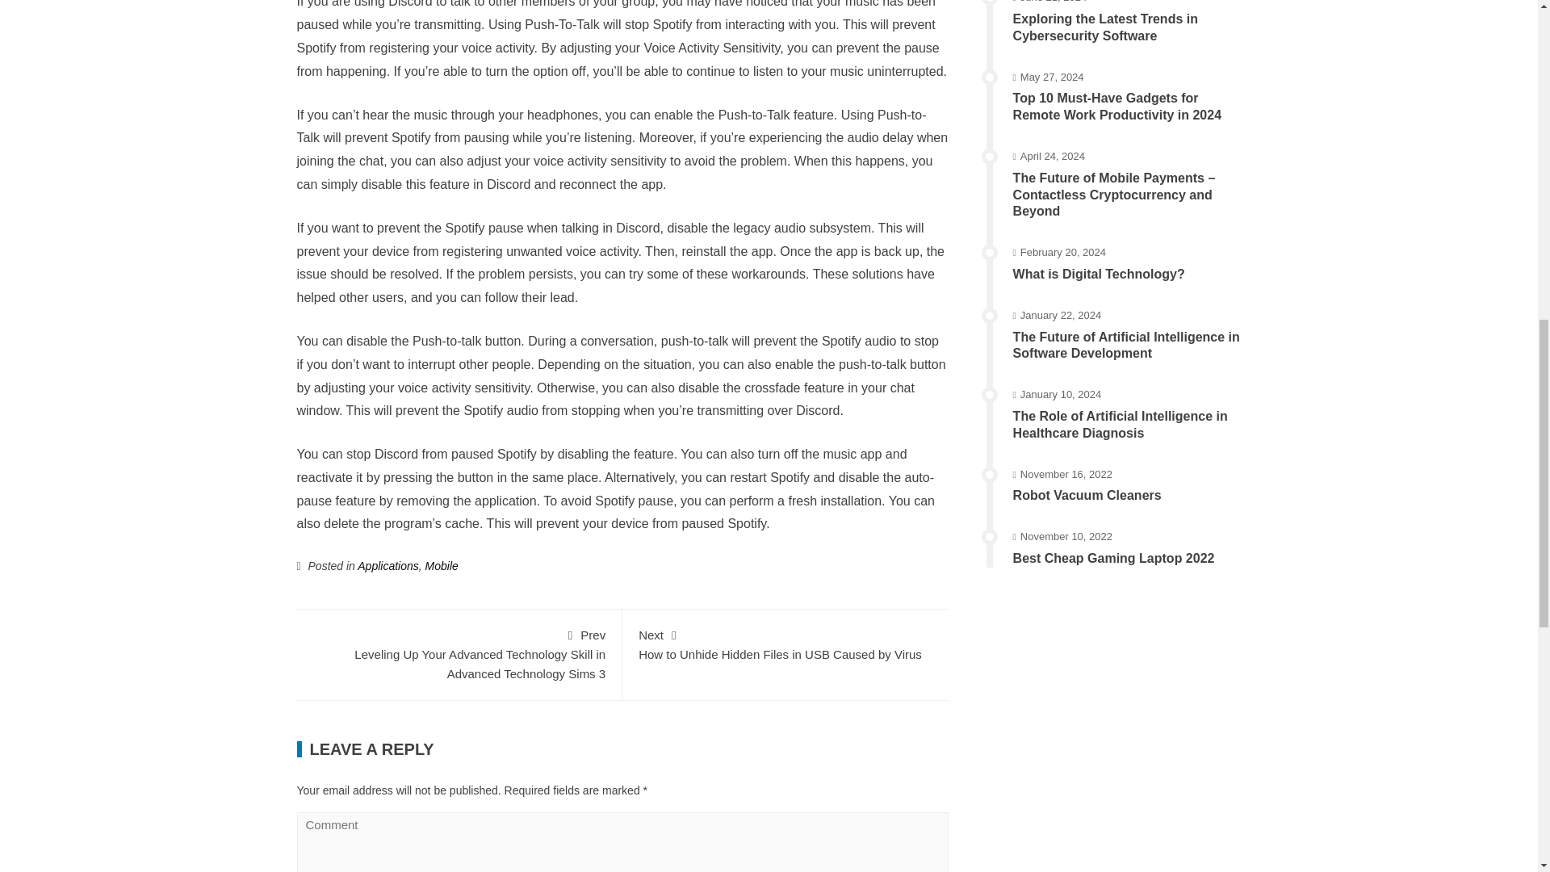 The height and width of the screenshot is (872, 1550). Describe the element at coordinates (785, 643) in the screenshot. I see `Applications` at that location.